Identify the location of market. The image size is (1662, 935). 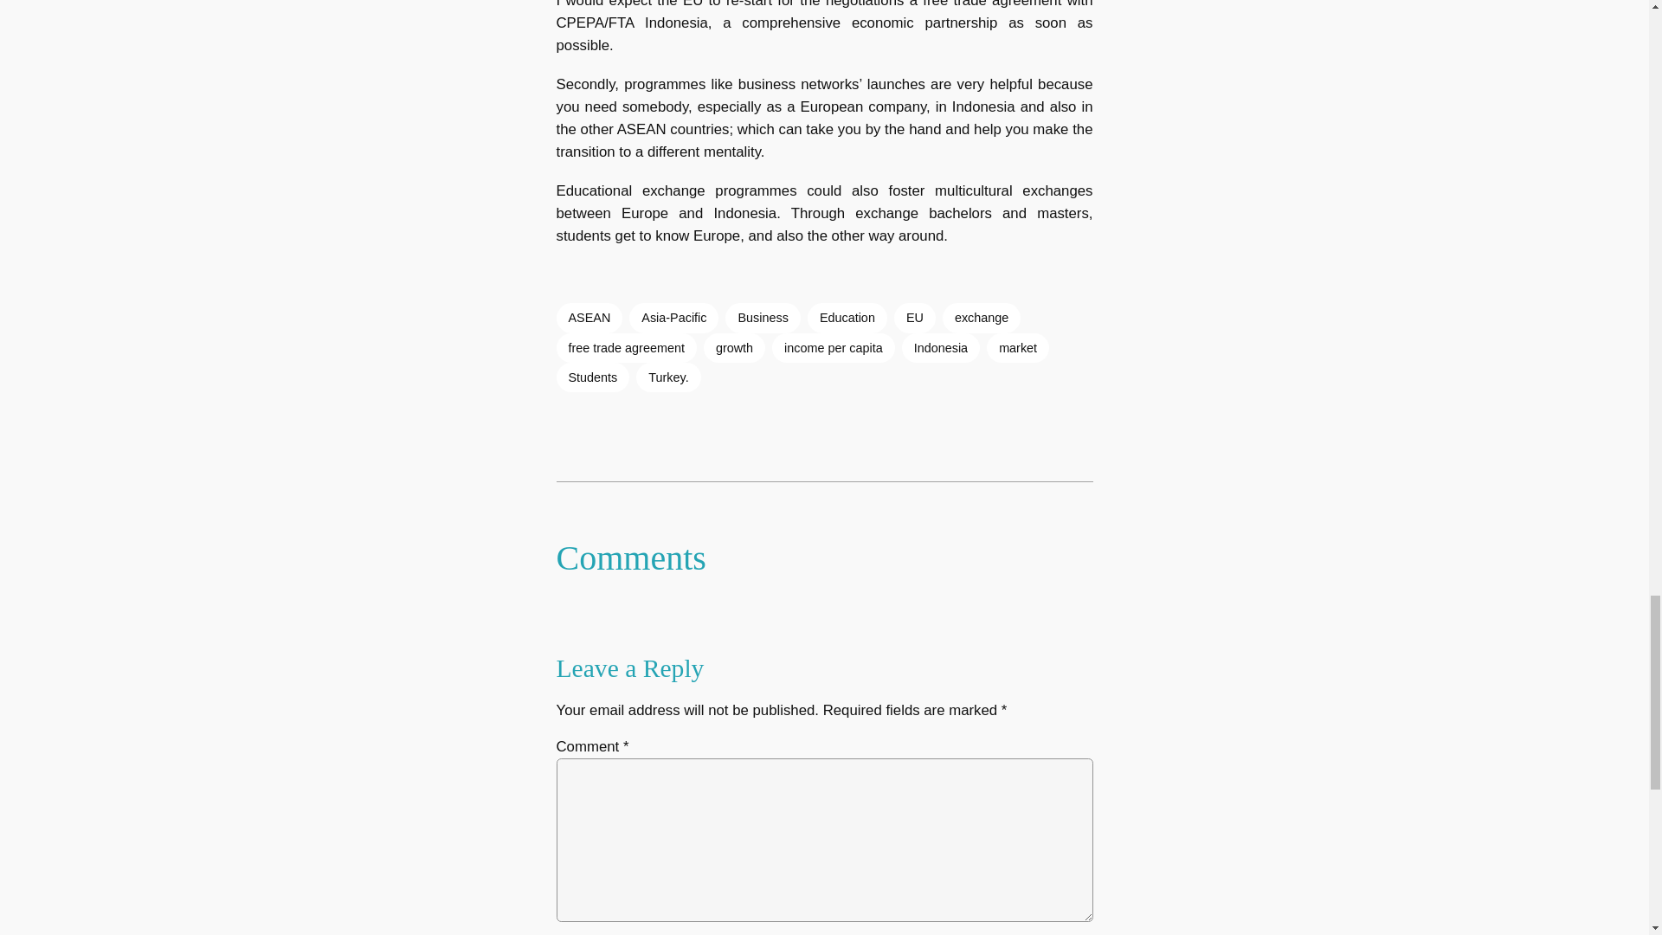
(1018, 348).